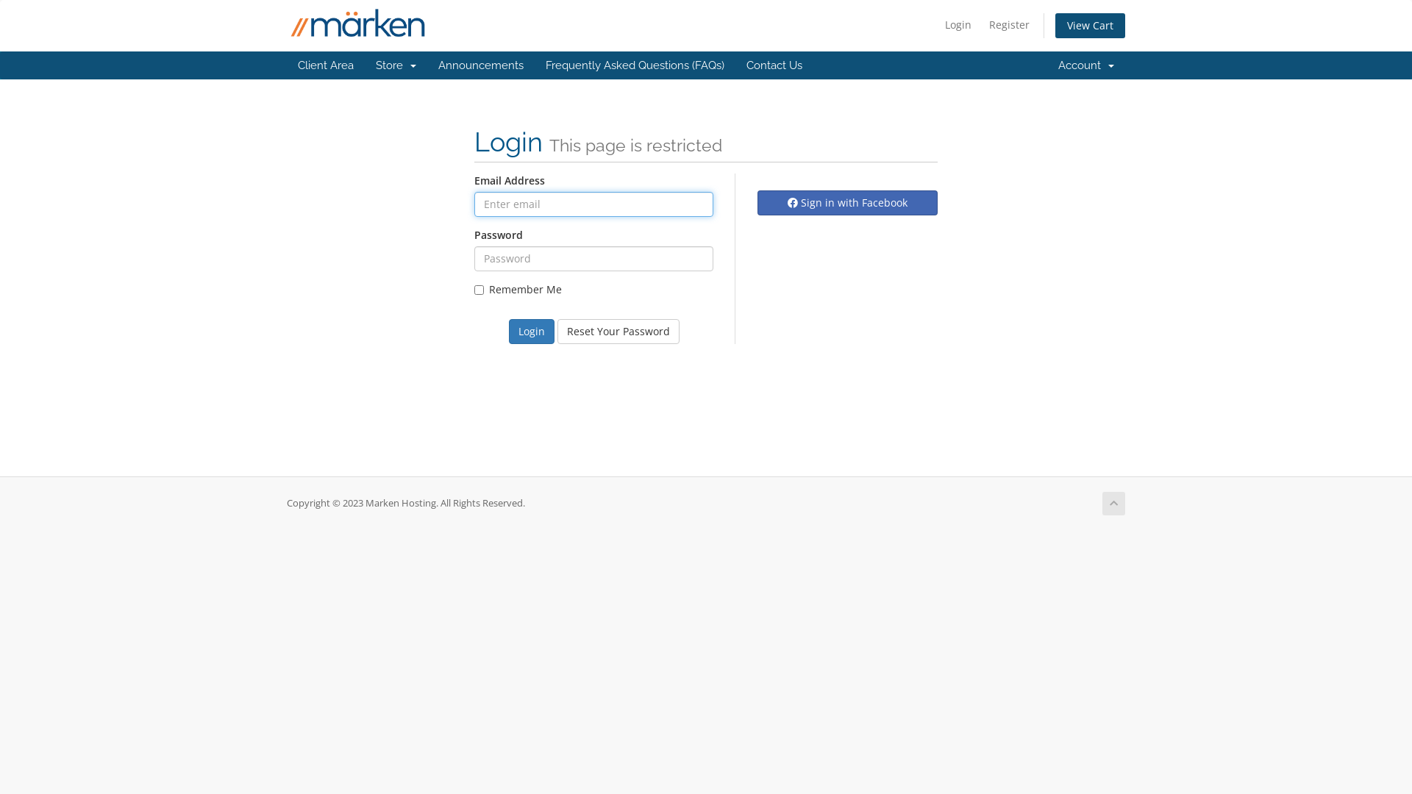 Image resolution: width=1412 pixels, height=794 pixels. What do you see at coordinates (481, 65) in the screenshot?
I see `Announcements` at bounding box center [481, 65].